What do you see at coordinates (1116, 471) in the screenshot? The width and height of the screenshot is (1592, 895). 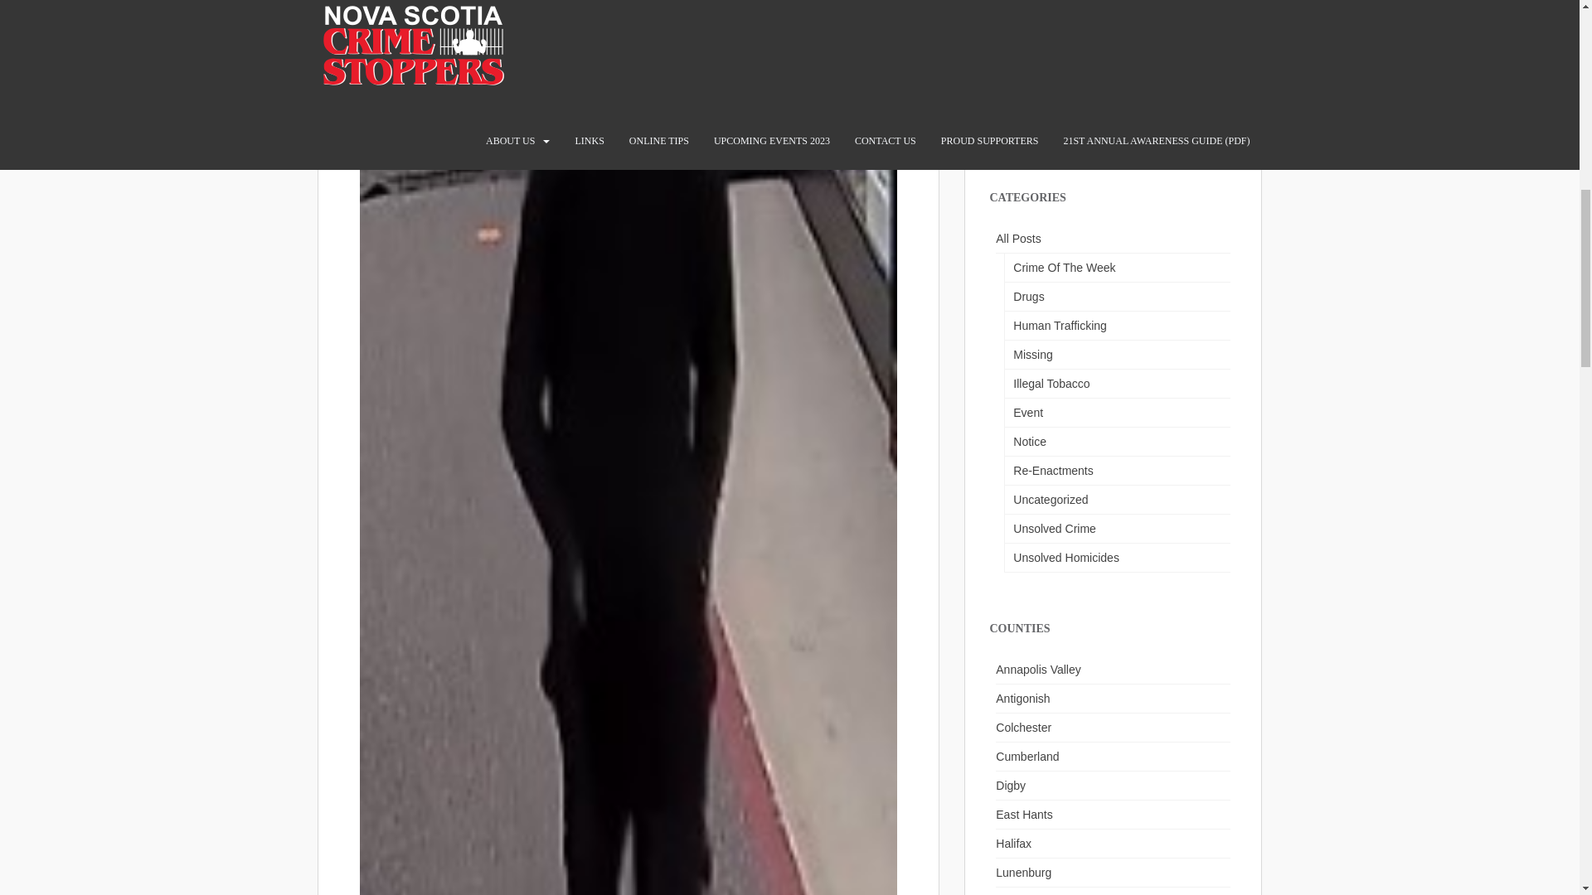 I see `Re-Enactments` at bounding box center [1116, 471].